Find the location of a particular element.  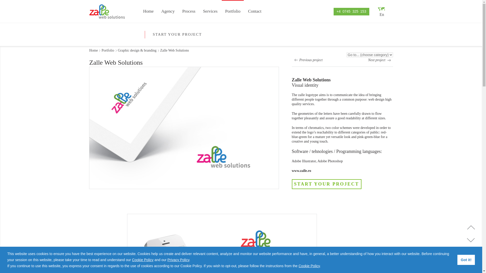

Agency is located at coordinates (168, 12).